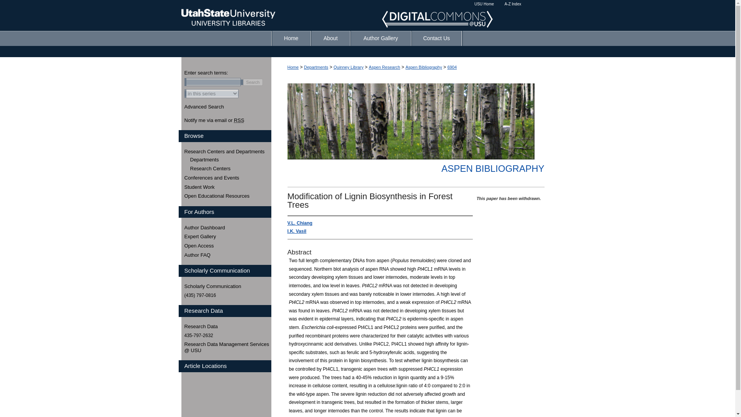 The width and height of the screenshot is (741, 417). I want to click on Open Access, so click(228, 246).